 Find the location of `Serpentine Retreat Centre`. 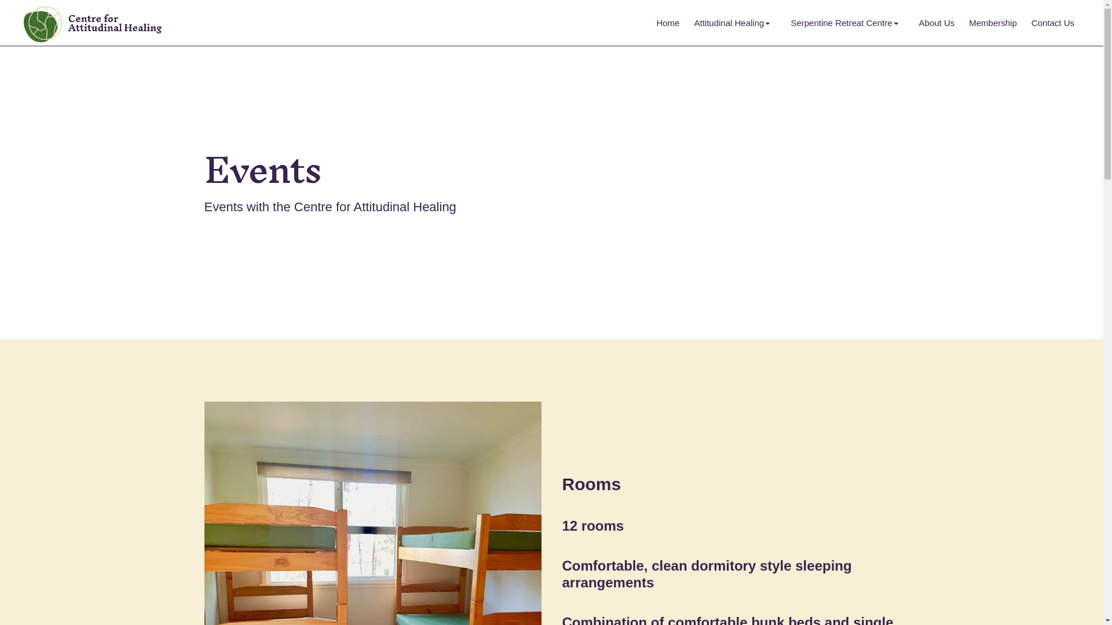

Serpentine Retreat Centre is located at coordinates (847, 23).